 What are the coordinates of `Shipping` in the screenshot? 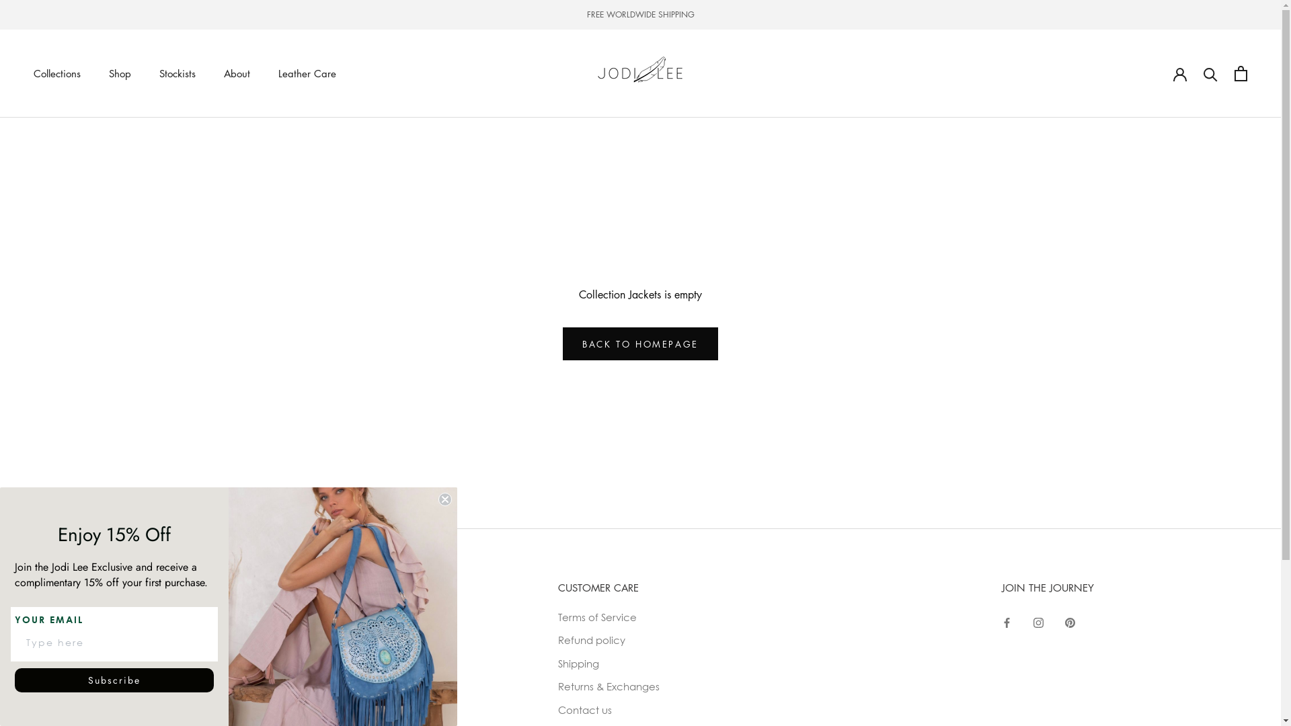 It's located at (609, 664).